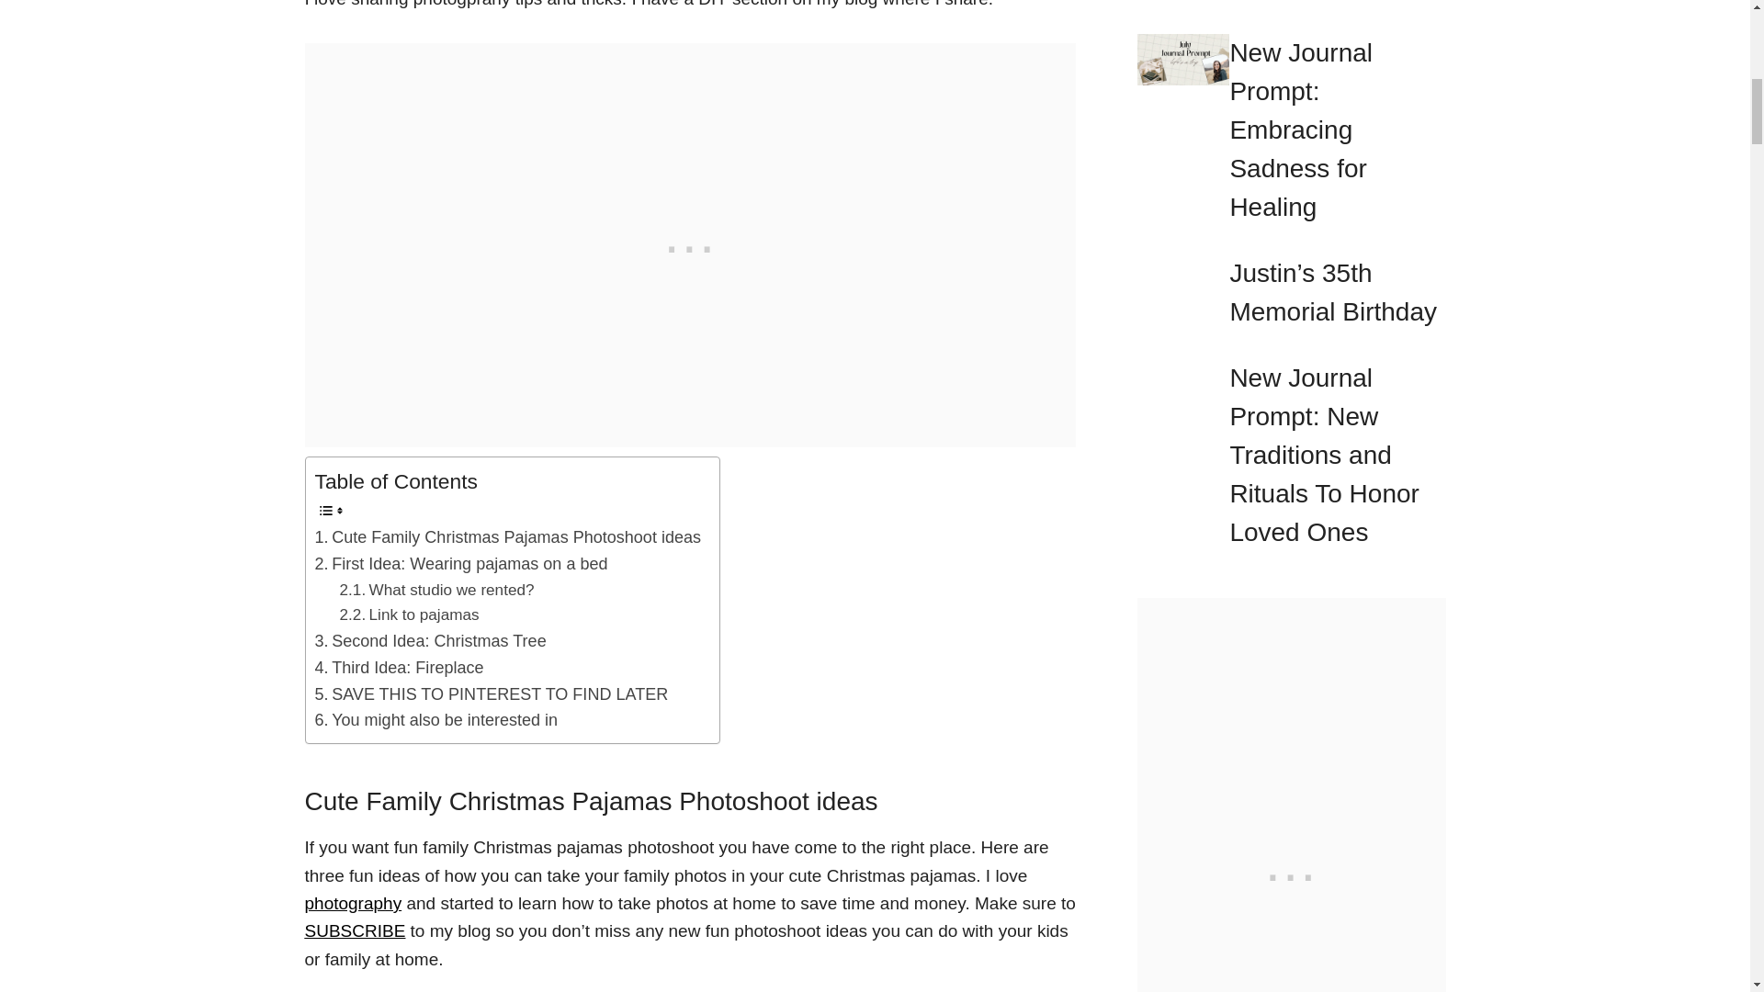 Image resolution: width=1764 pixels, height=992 pixels. I want to click on You might also be interested in, so click(435, 720).